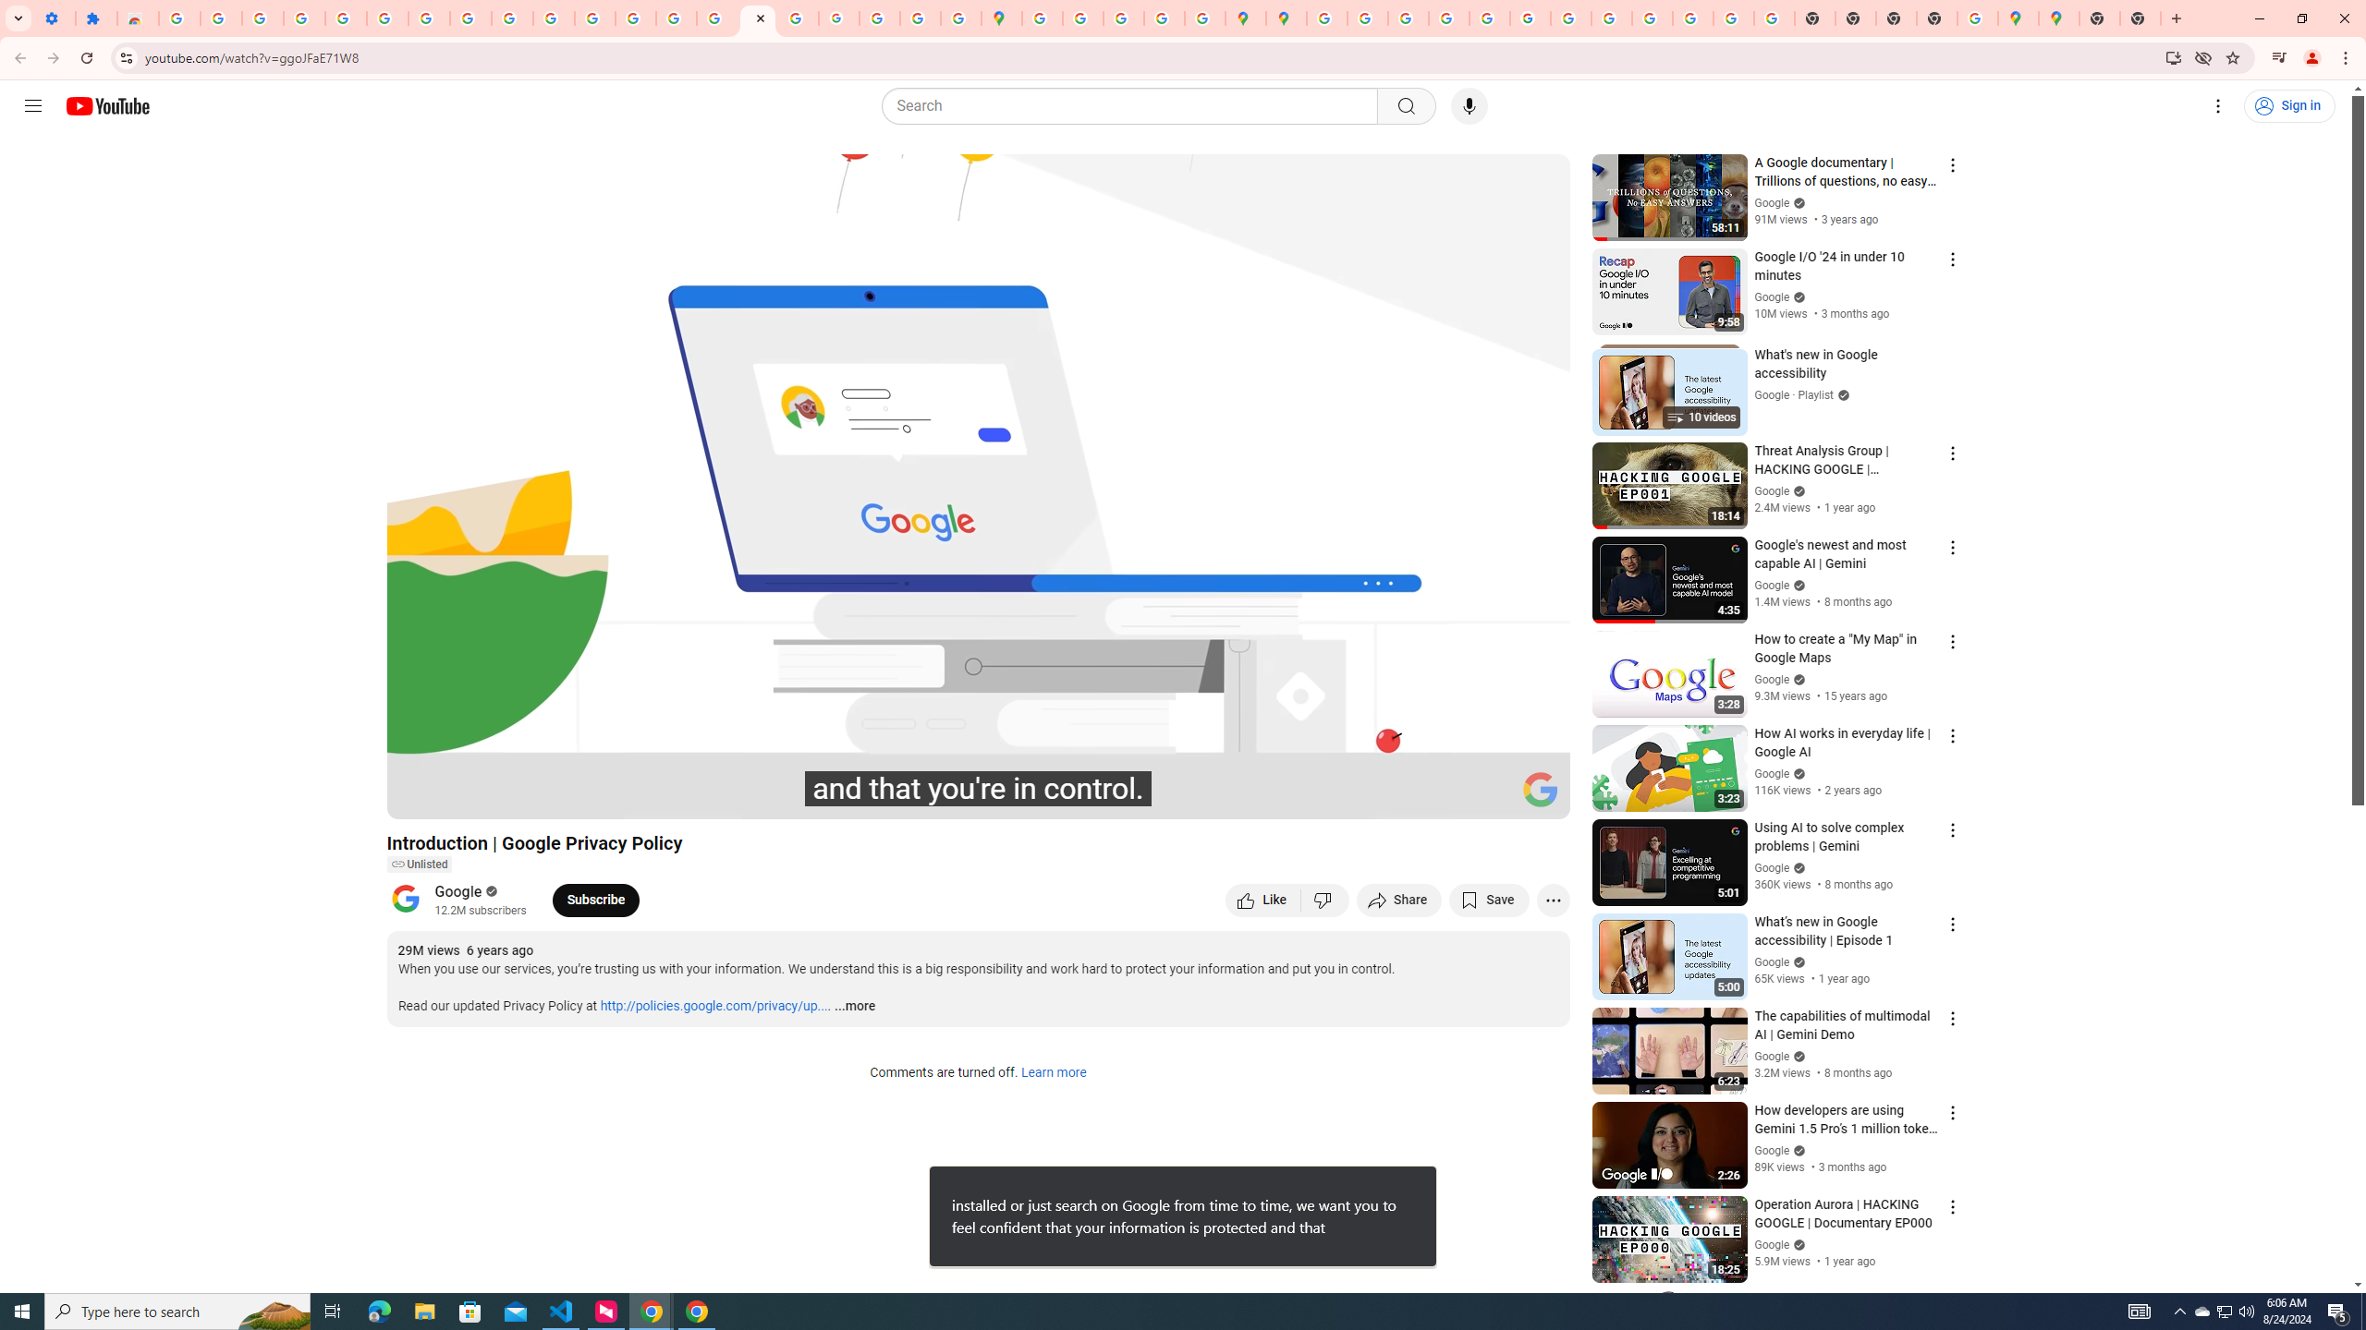 This screenshot has width=2366, height=1330. What do you see at coordinates (636, 18) in the screenshot?
I see `Privacy Help Center - Policies Help` at bounding box center [636, 18].